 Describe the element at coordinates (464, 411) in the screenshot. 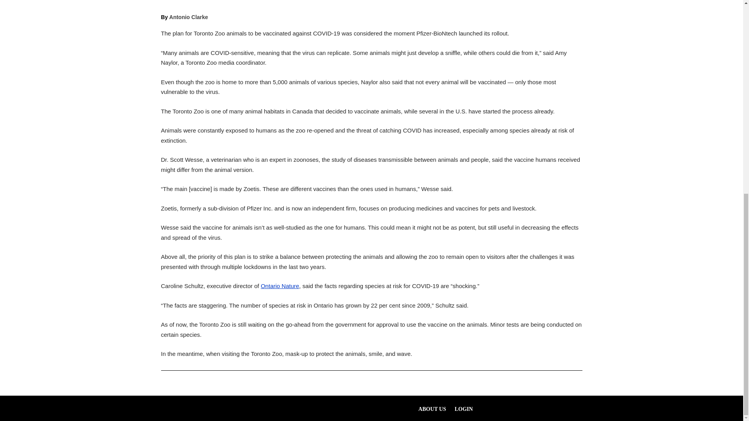

I see `LOGIN` at that location.